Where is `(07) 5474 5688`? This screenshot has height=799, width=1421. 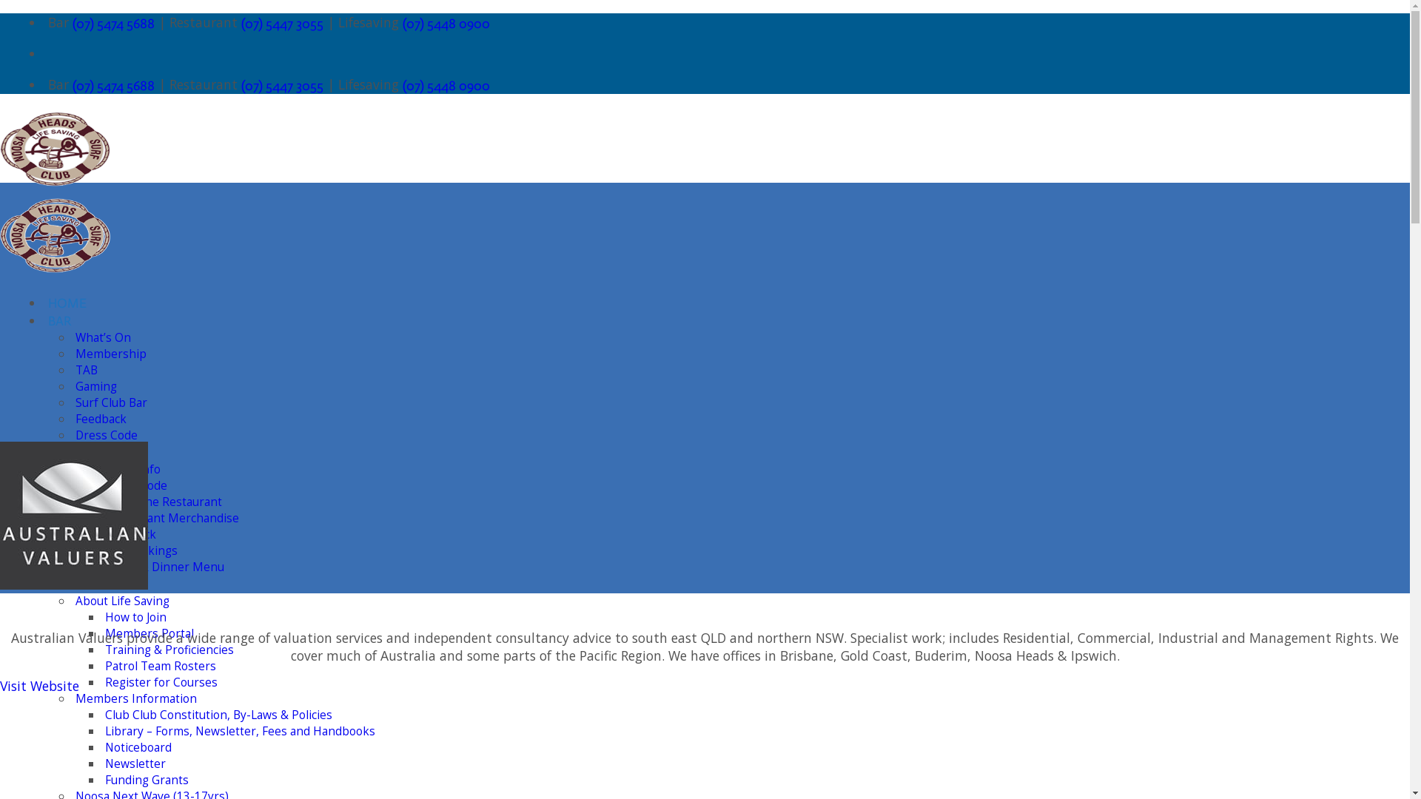
(07) 5474 5688 is located at coordinates (114, 86).